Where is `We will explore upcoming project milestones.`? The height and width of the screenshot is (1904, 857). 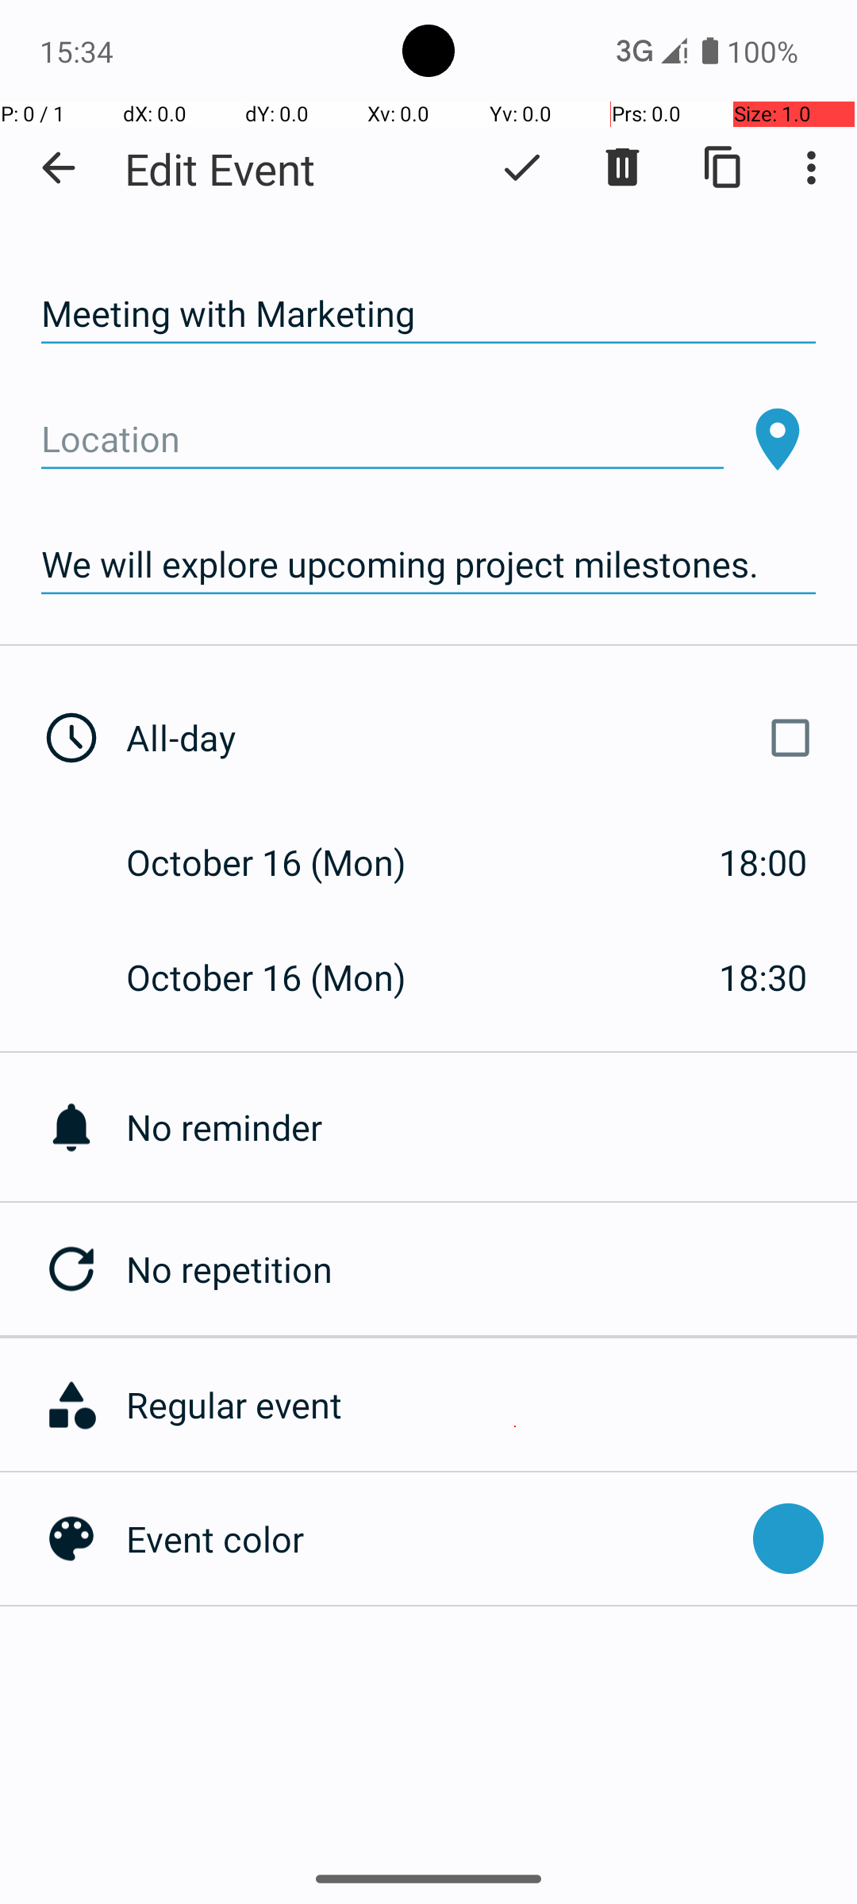
We will explore upcoming project milestones. is located at coordinates (428, 565).